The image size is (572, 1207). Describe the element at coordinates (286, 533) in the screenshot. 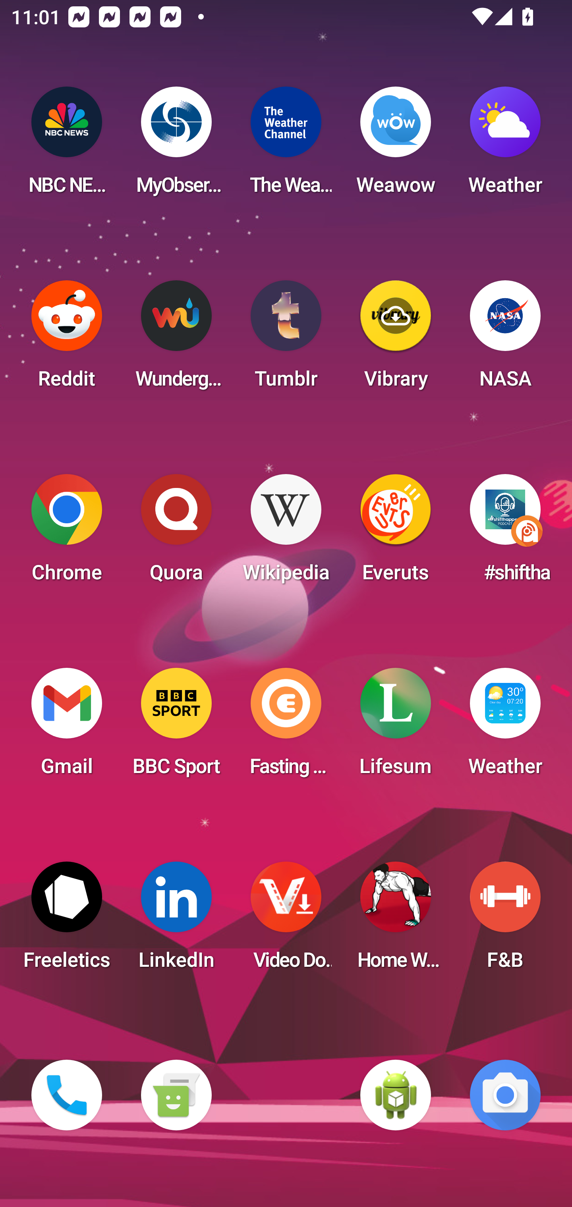

I see `Wikipedia` at that location.